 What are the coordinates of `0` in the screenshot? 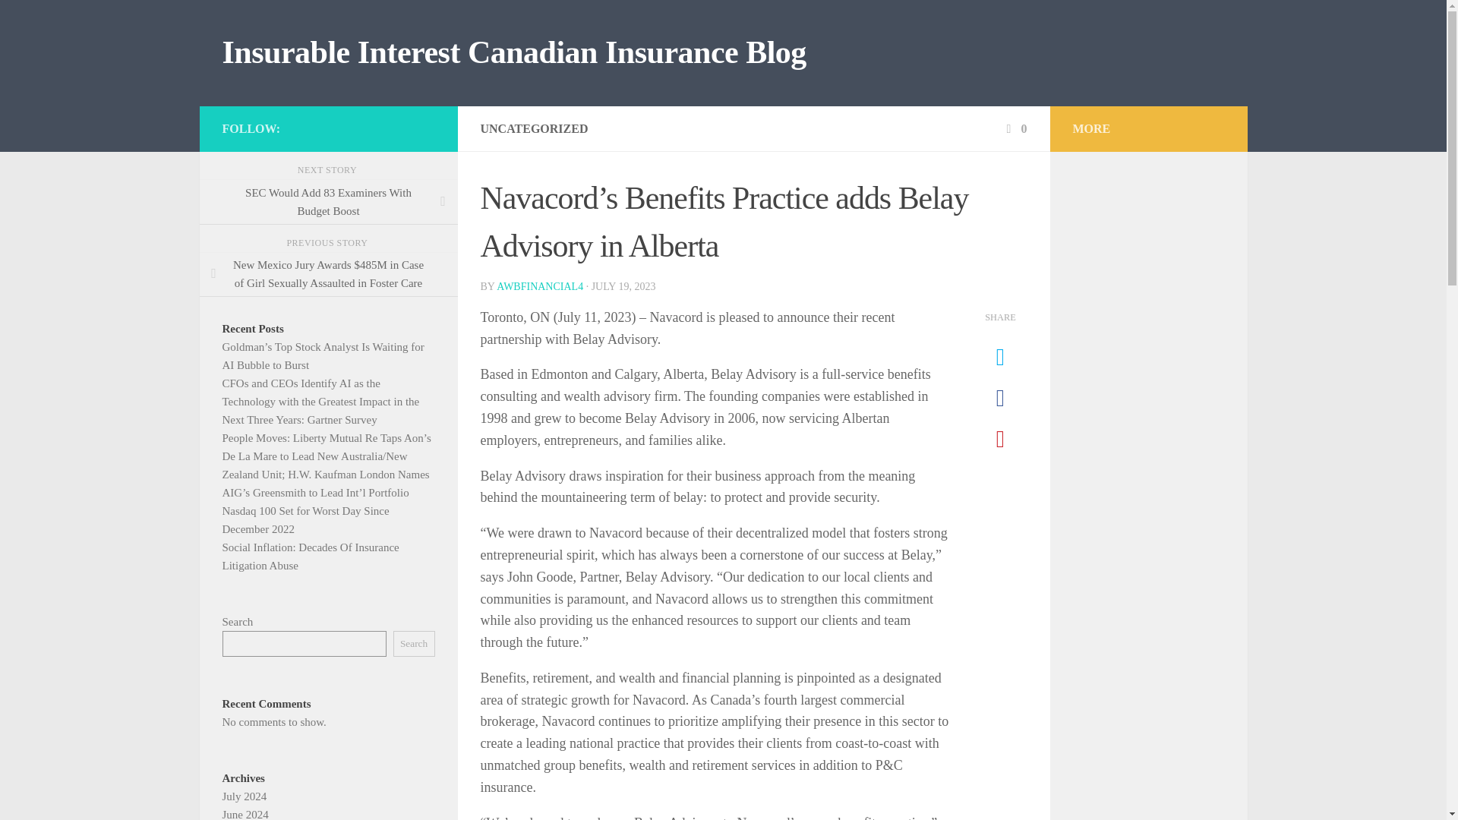 It's located at (1015, 128).